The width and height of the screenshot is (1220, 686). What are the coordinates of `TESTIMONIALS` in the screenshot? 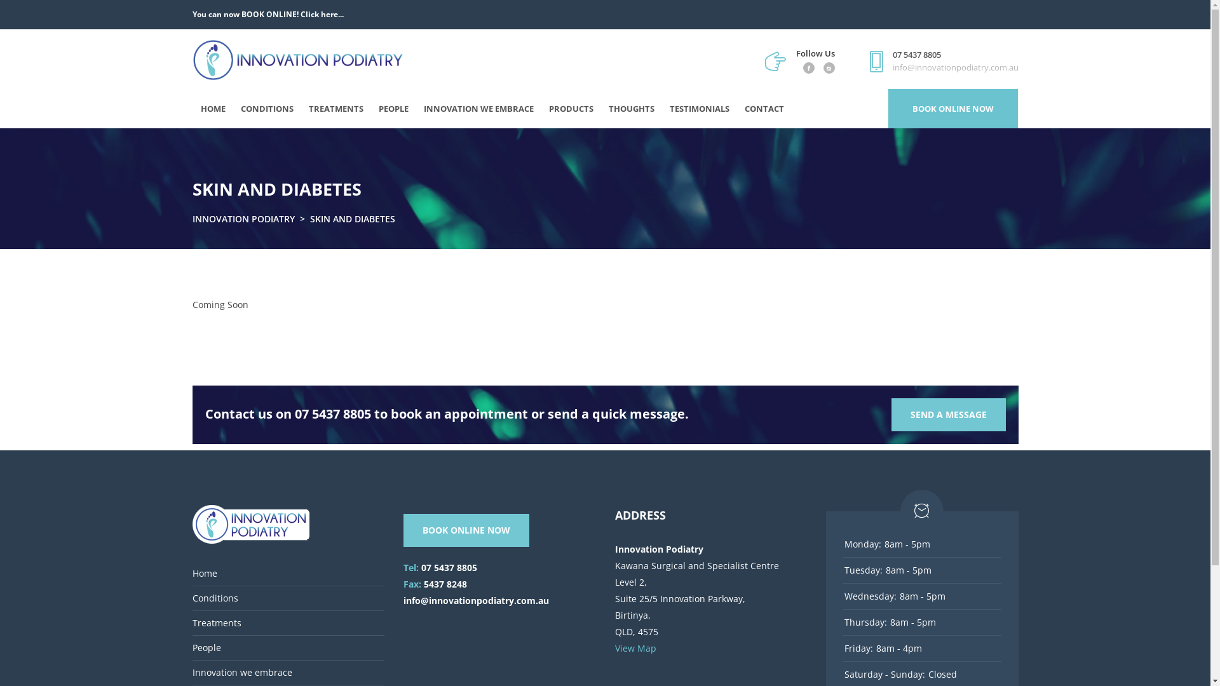 It's located at (700, 109).